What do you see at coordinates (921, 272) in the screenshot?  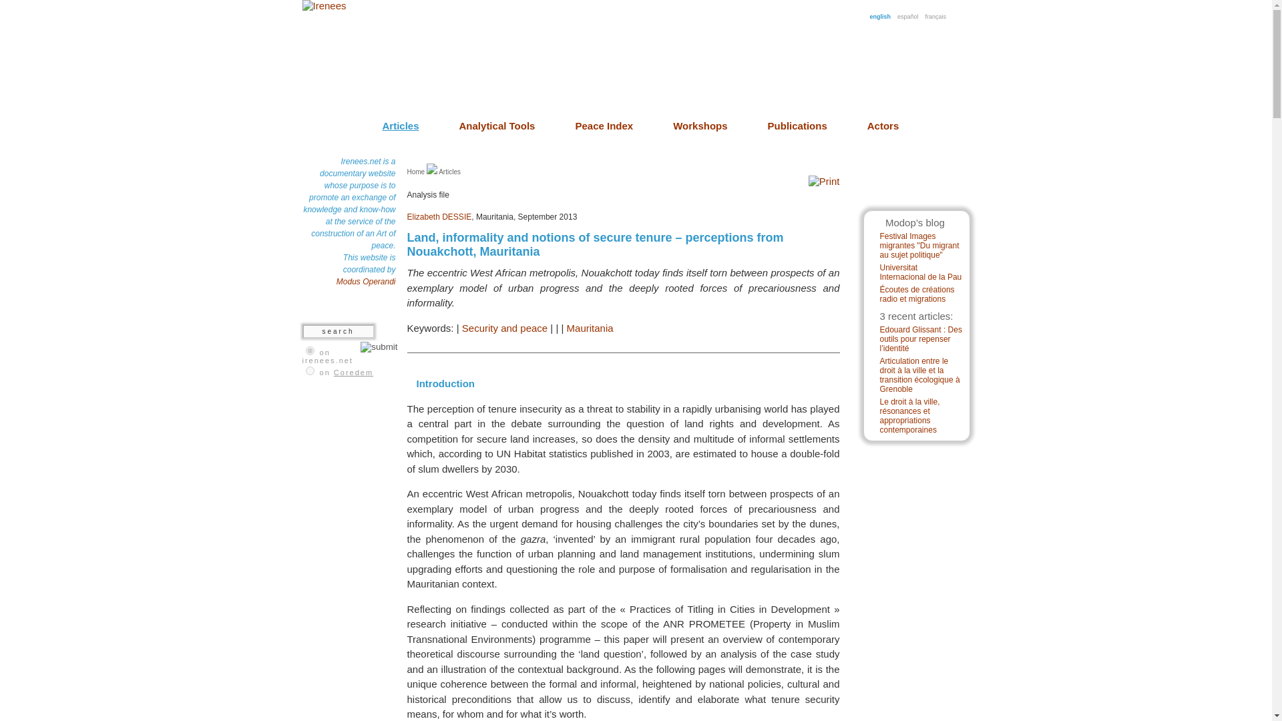 I see `Universitat Internacional de la Pau` at bounding box center [921, 272].